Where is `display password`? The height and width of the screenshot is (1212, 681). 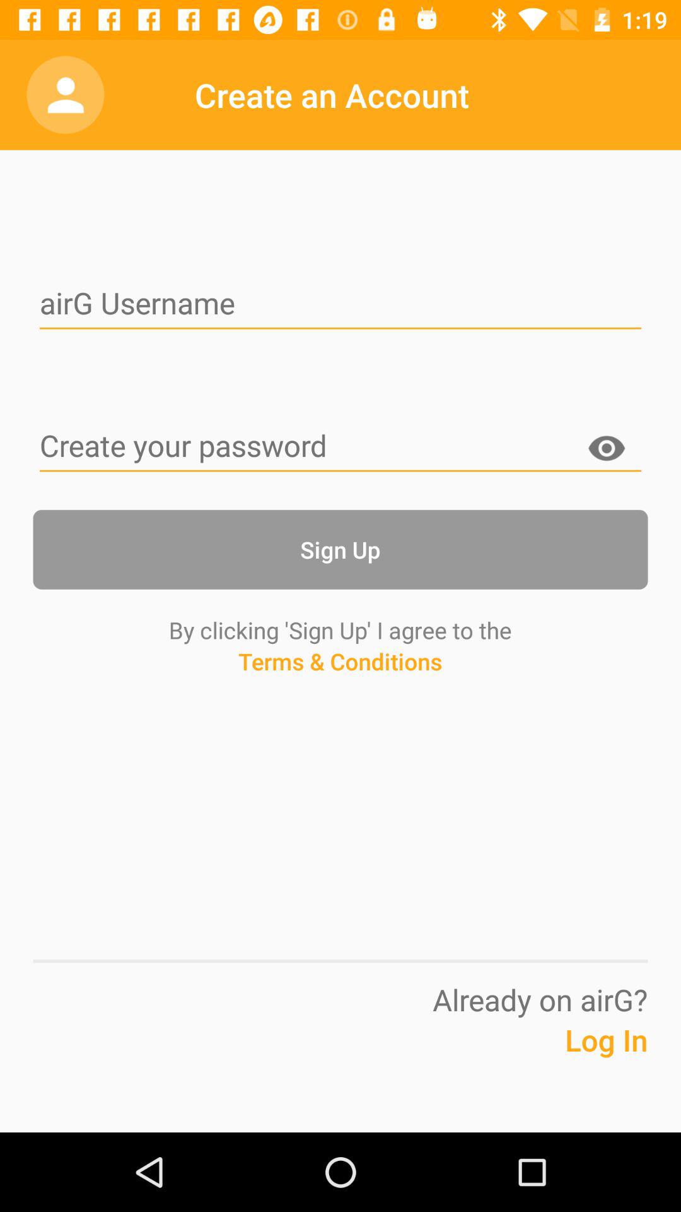
display password is located at coordinates (607, 451).